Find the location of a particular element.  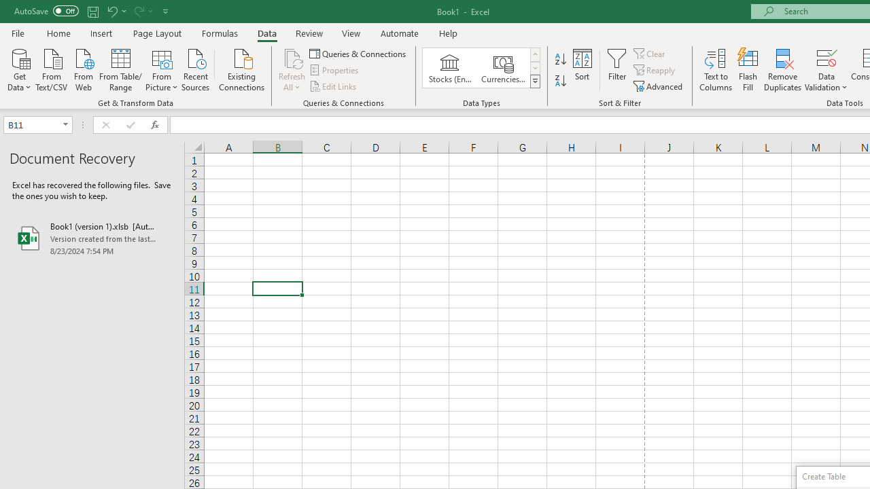

Remove Duplicates is located at coordinates (783, 69).